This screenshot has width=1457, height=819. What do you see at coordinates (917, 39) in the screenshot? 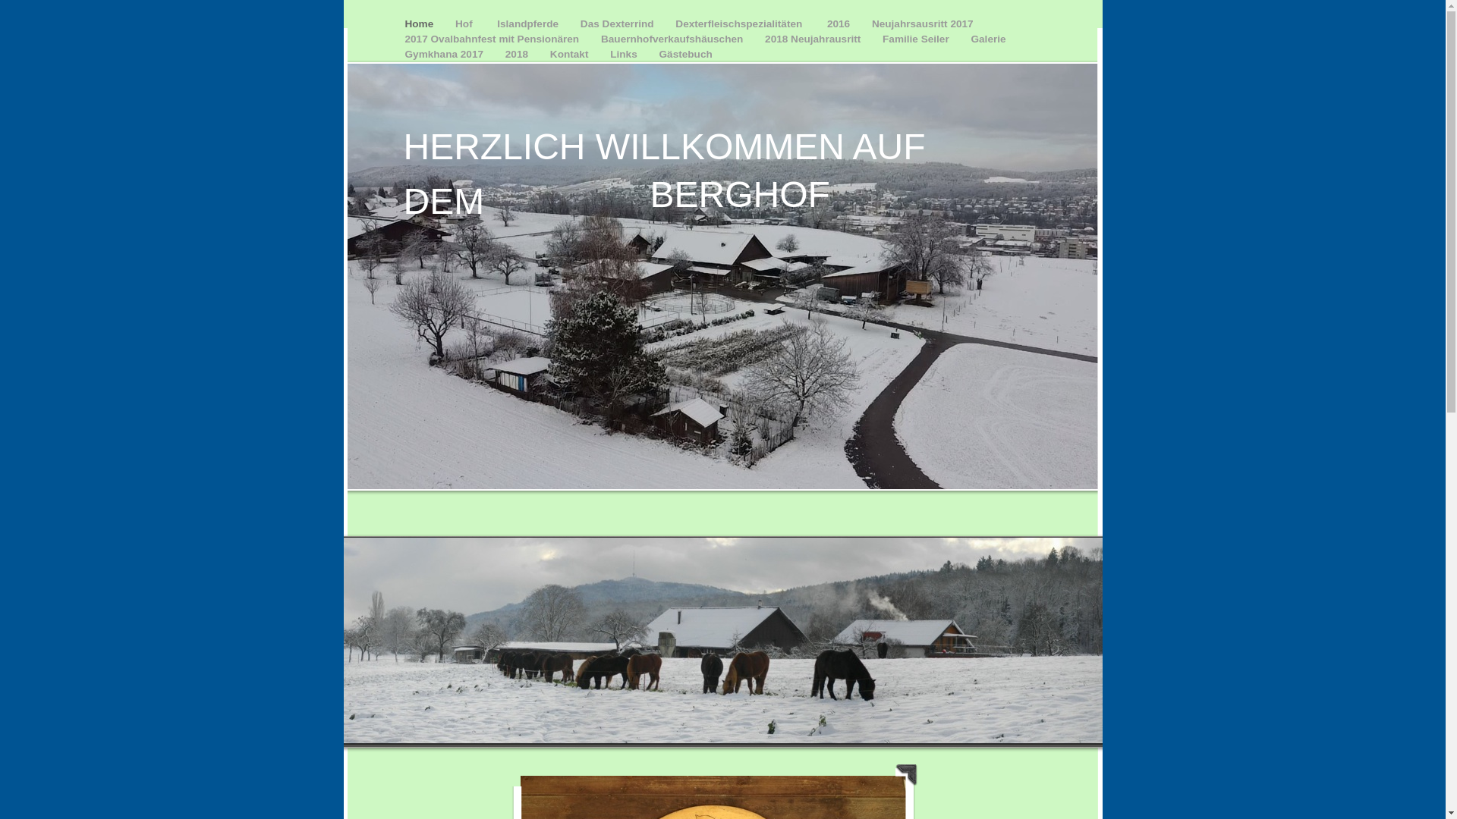
I see `Familie Seiler` at bounding box center [917, 39].